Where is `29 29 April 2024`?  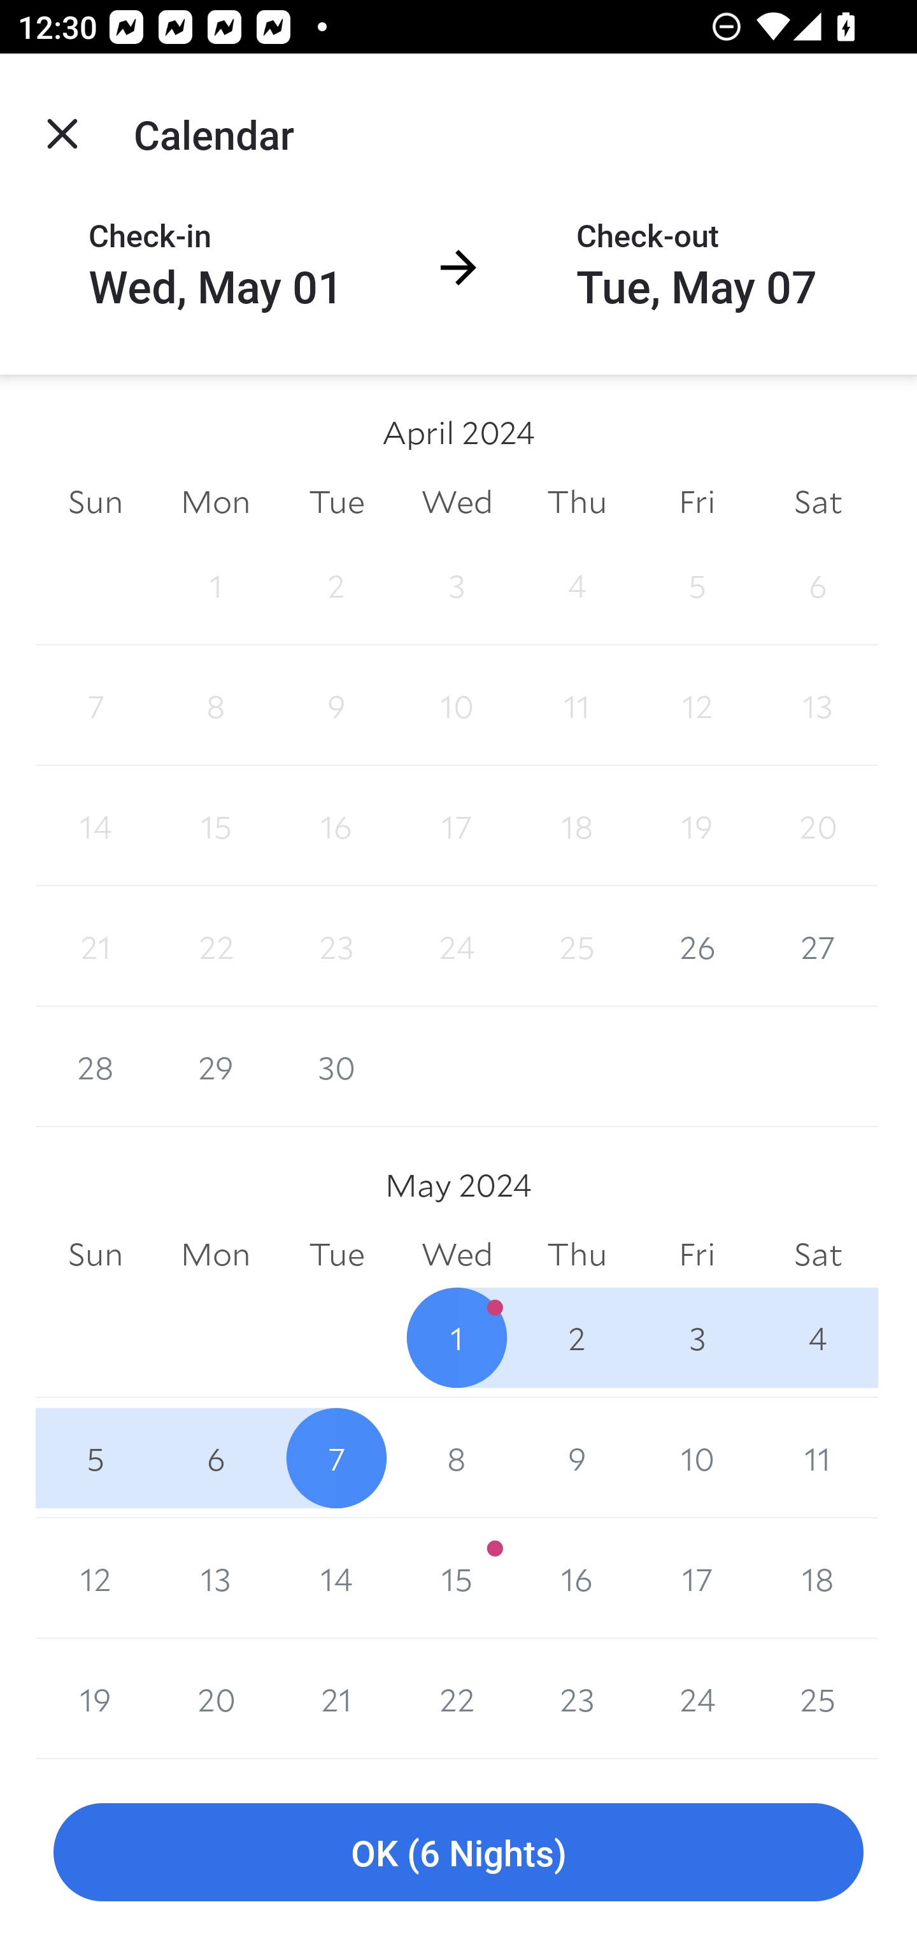
29 29 April 2024 is located at coordinates (215, 1067).